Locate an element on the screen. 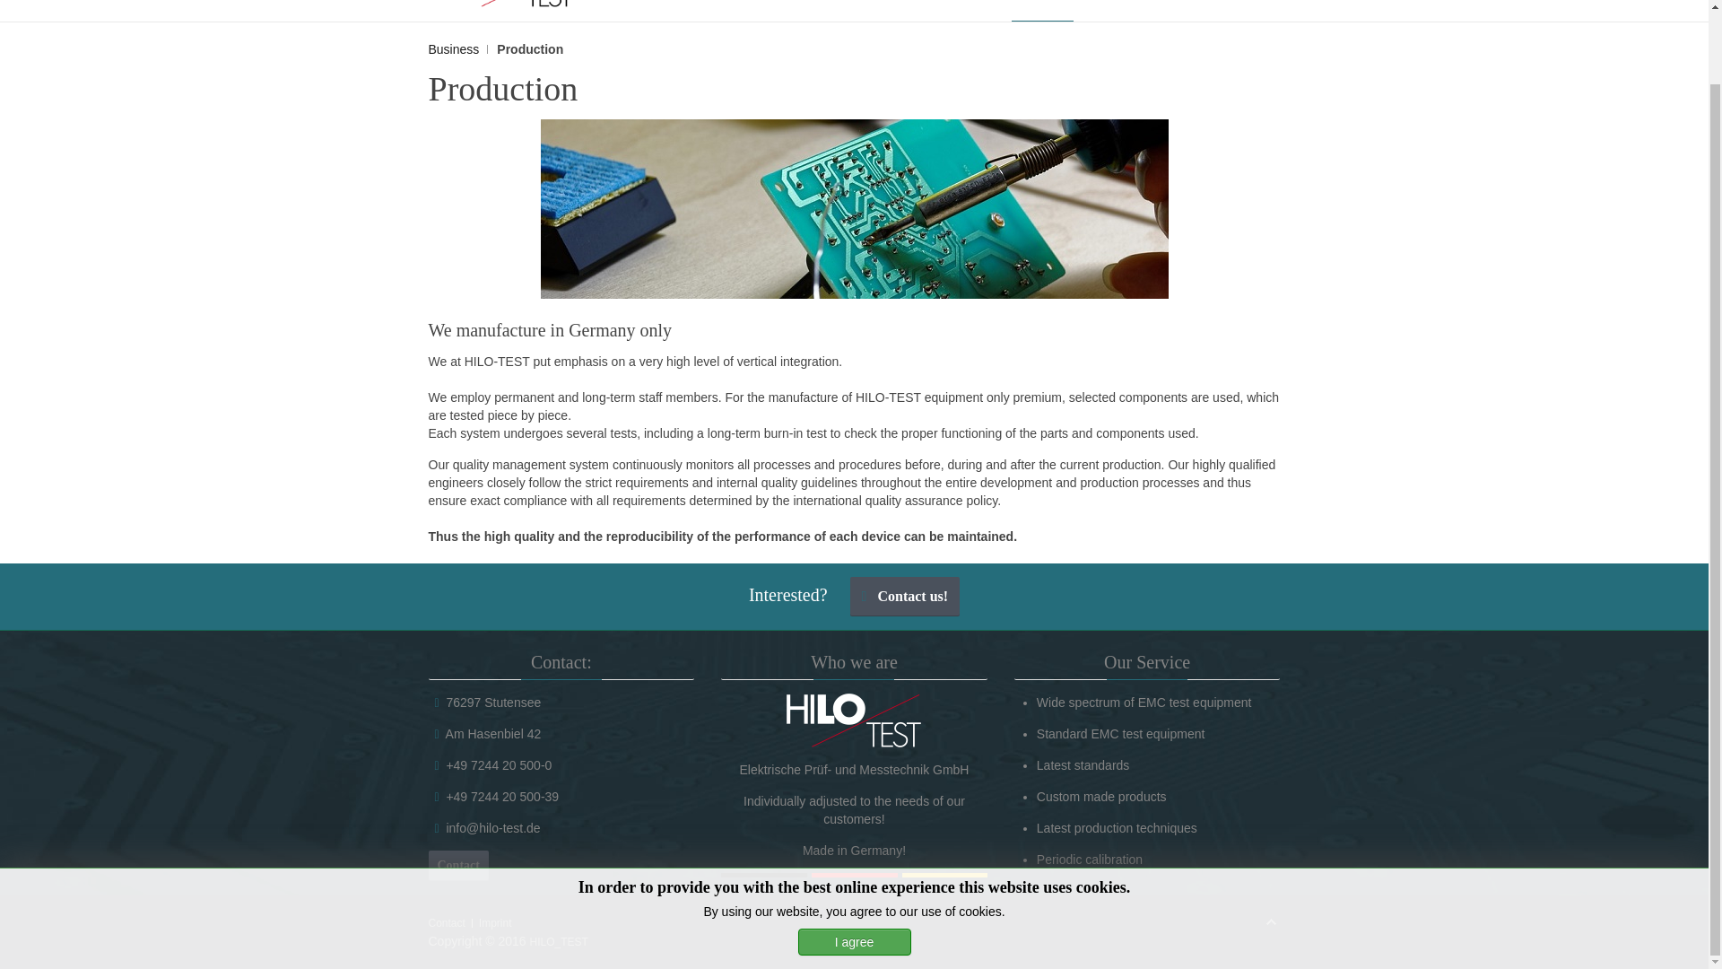 The height and width of the screenshot is (969, 1722). News is located at coordinates (1270, 11).